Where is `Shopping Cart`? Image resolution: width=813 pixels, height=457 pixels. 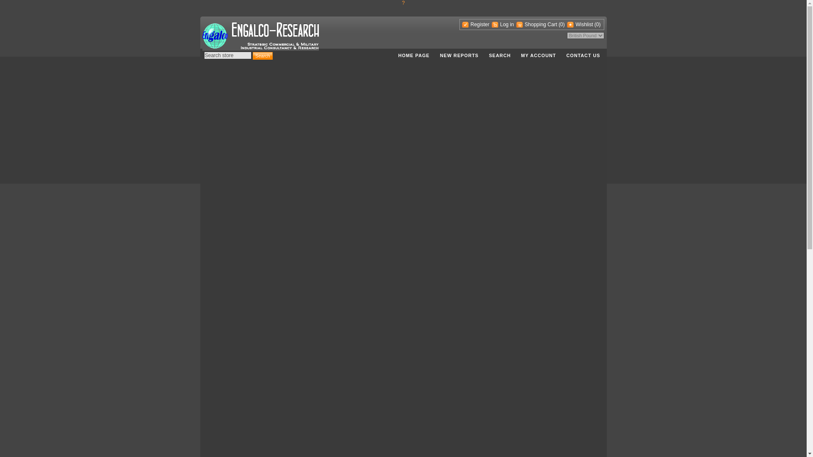 Shopping Cart is located at coordinates (537, 24).